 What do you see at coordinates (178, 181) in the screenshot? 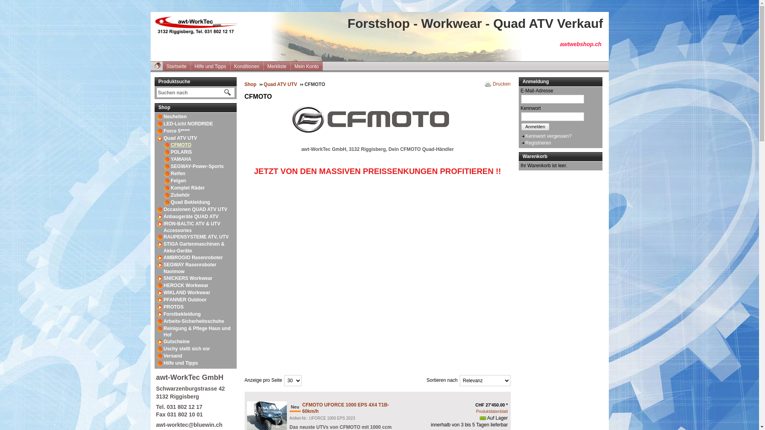
I see `Felgen` at bounding box center [178, 181].